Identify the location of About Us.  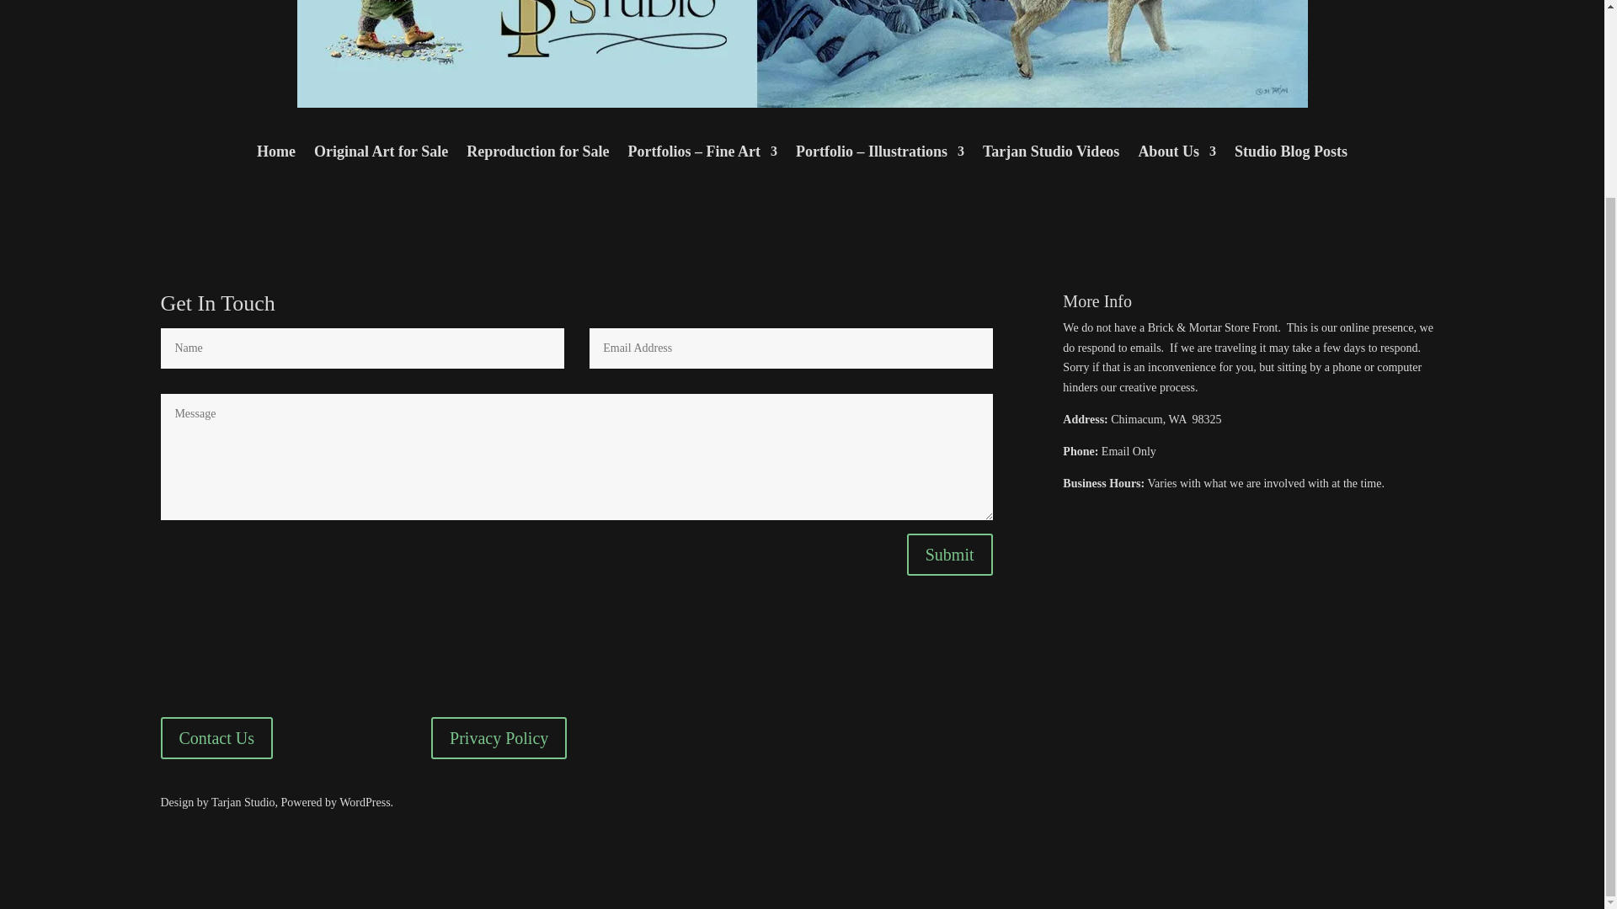
(1177, 155).